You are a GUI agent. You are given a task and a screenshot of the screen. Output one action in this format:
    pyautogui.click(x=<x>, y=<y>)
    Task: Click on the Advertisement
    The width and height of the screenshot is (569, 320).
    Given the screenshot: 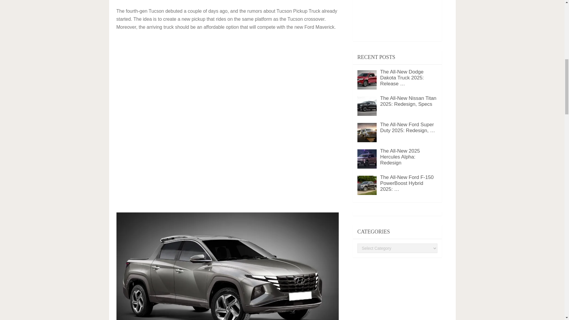 What is the action you would take?
    pyautogui.click(x=228, y=166)
    